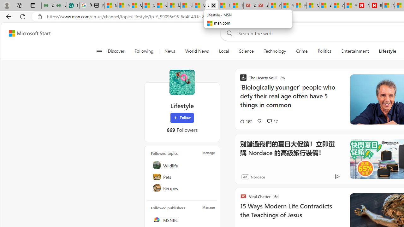 Image resolution: width=404 pixels, height=227 pixels. Describe the element at coordinates (224, 51) in the screenshot. I see `Local` at that location.